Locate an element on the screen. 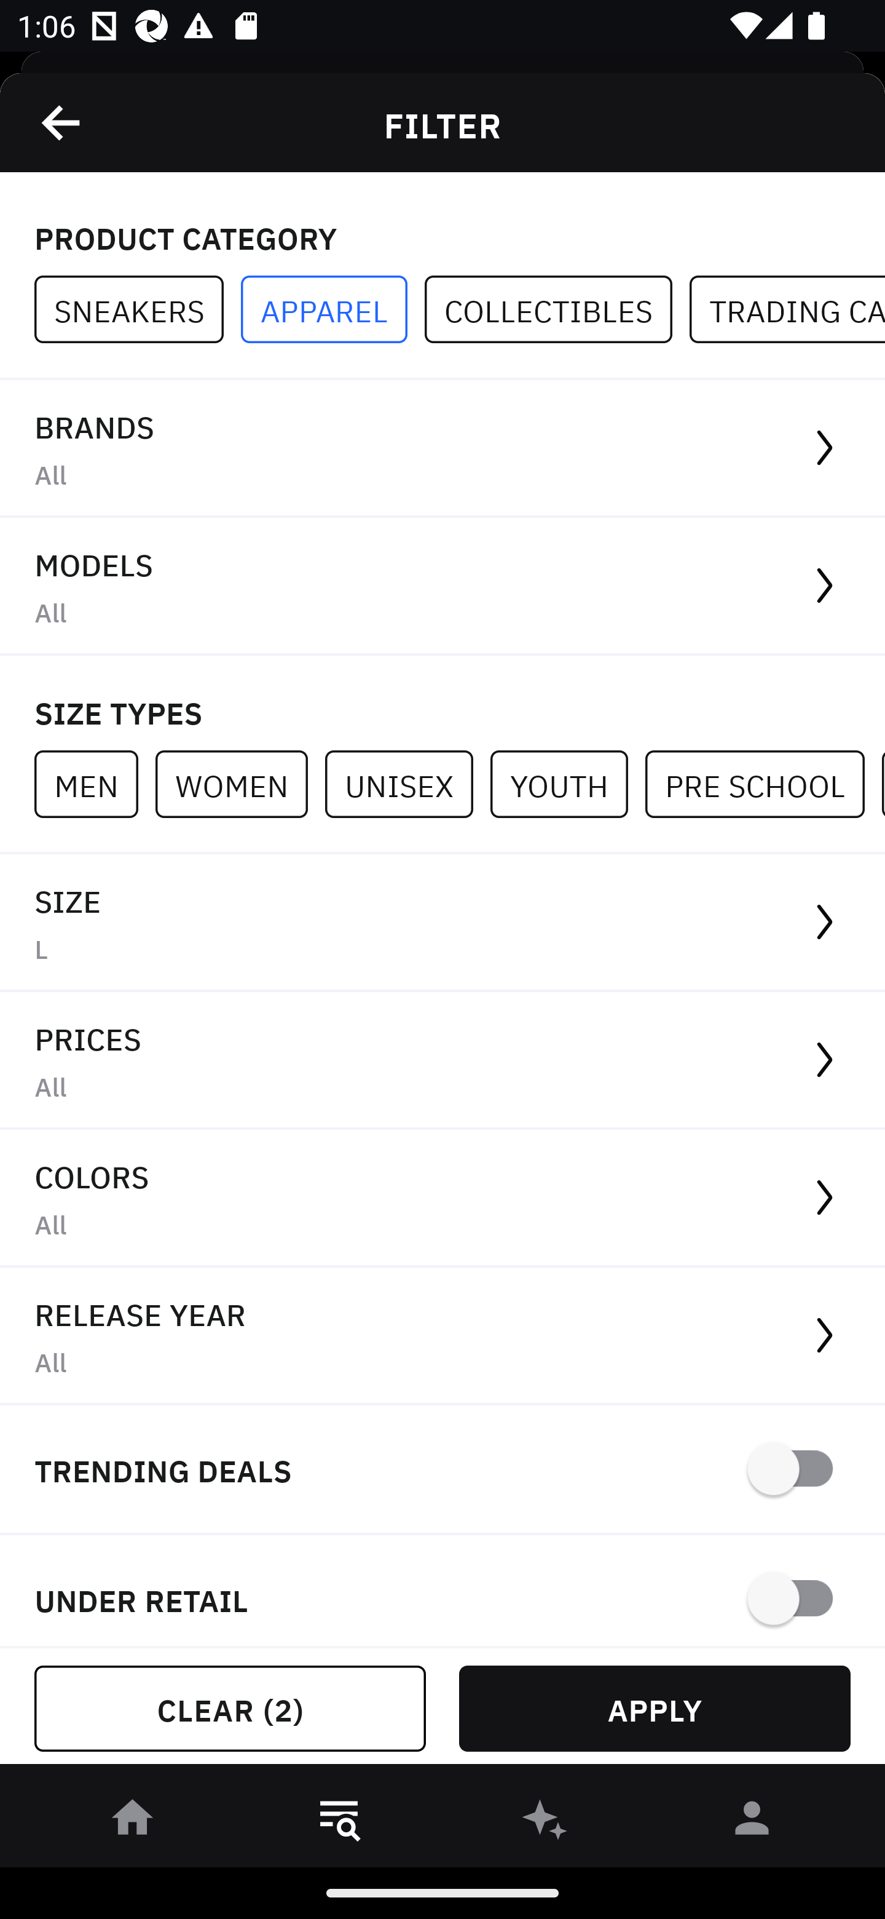 Image resolution: width=885 pixels, height=1919 pixels. APPLY is located at coordinates (655, 1709).